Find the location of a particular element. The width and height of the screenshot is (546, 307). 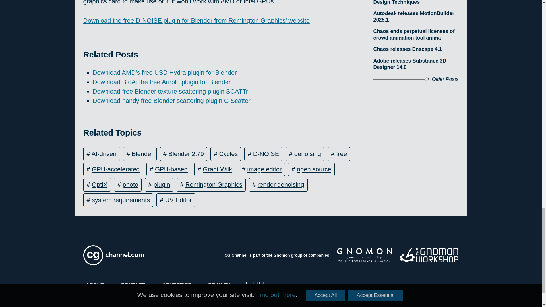

Blender is located at coordinates (142, 154).